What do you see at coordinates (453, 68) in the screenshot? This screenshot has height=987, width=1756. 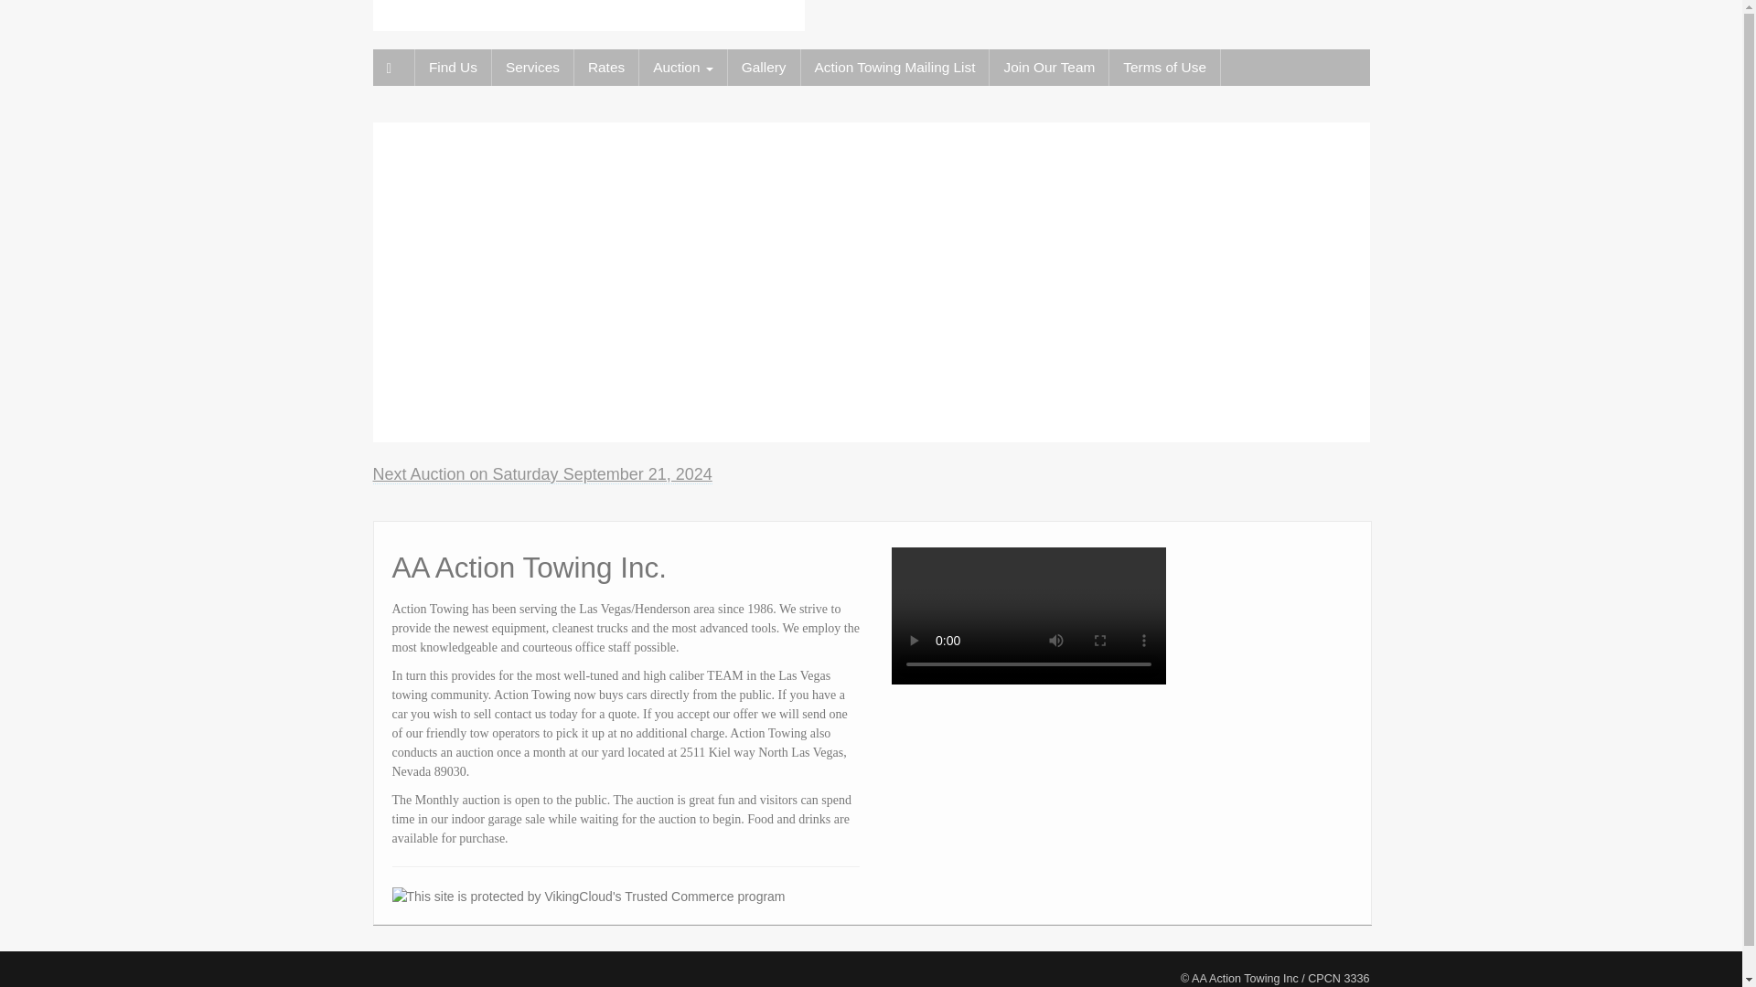 I see `Find Us` at bounding box center [453, 68].